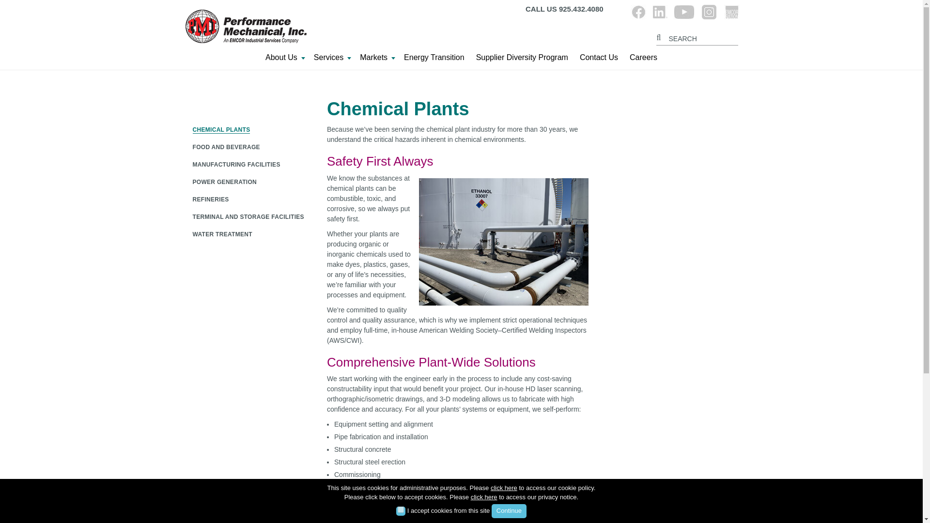 This screenshot has width=930, height=523. I want to click on Continue, so click(509, 511).